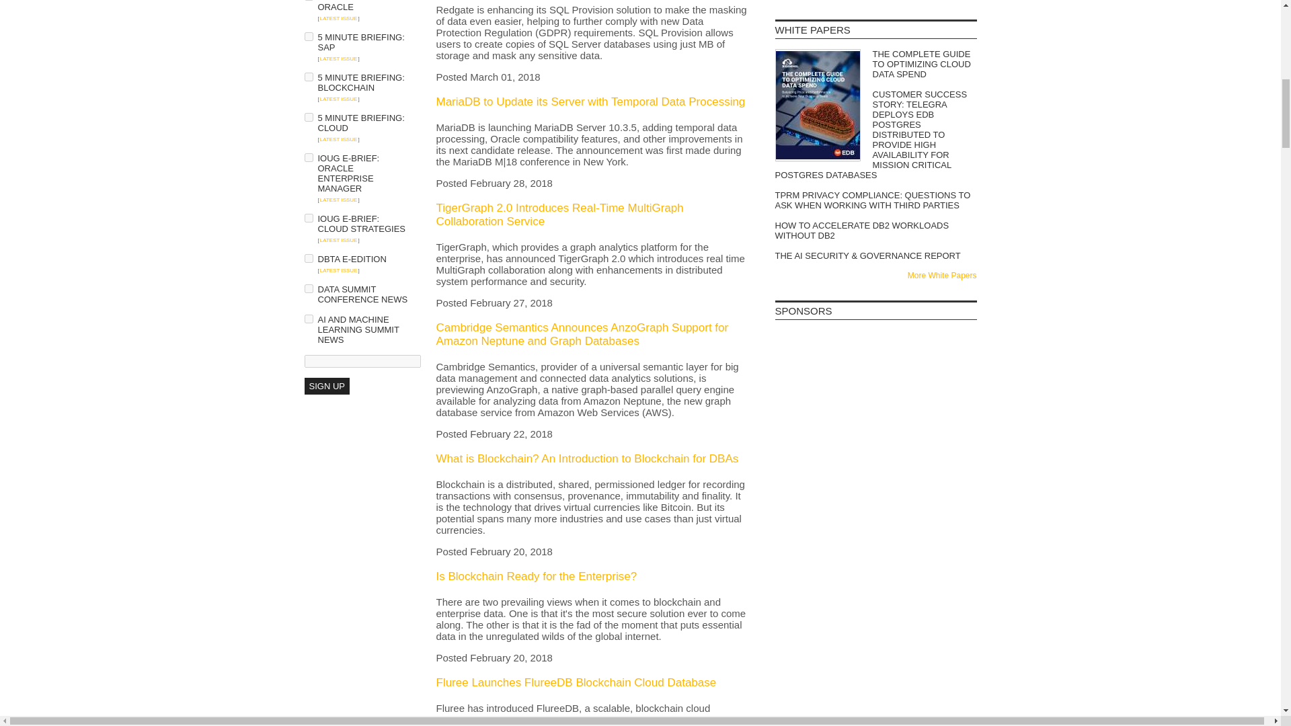 This screenshot has width=1291, height=726. Describe the element at coordinates (308, 77) in the screenshot. I see `on` at that location.